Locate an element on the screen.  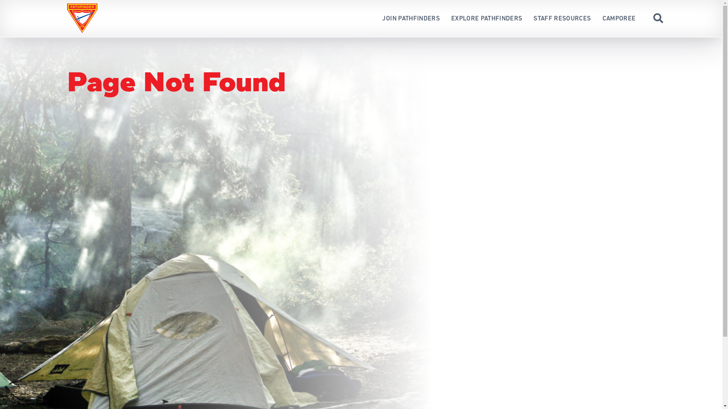
EXPLORE PATHFINDERS is located at coordinates (487, 18).